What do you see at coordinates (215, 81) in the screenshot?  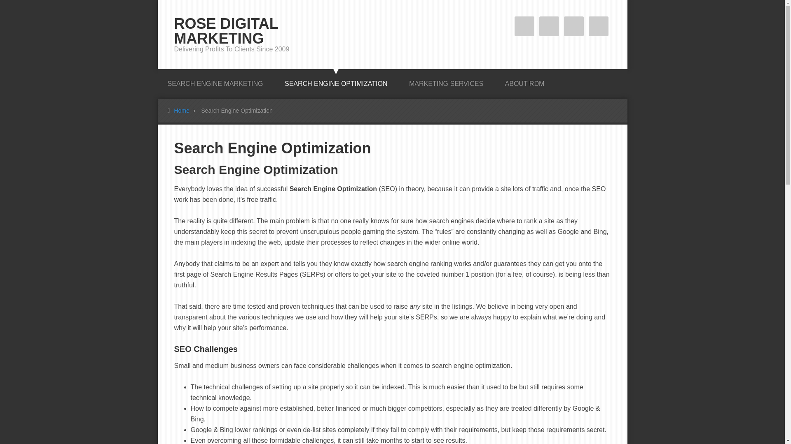 I see `SEARCH ENGINE MARKETING` at bounding box center [215, 81].